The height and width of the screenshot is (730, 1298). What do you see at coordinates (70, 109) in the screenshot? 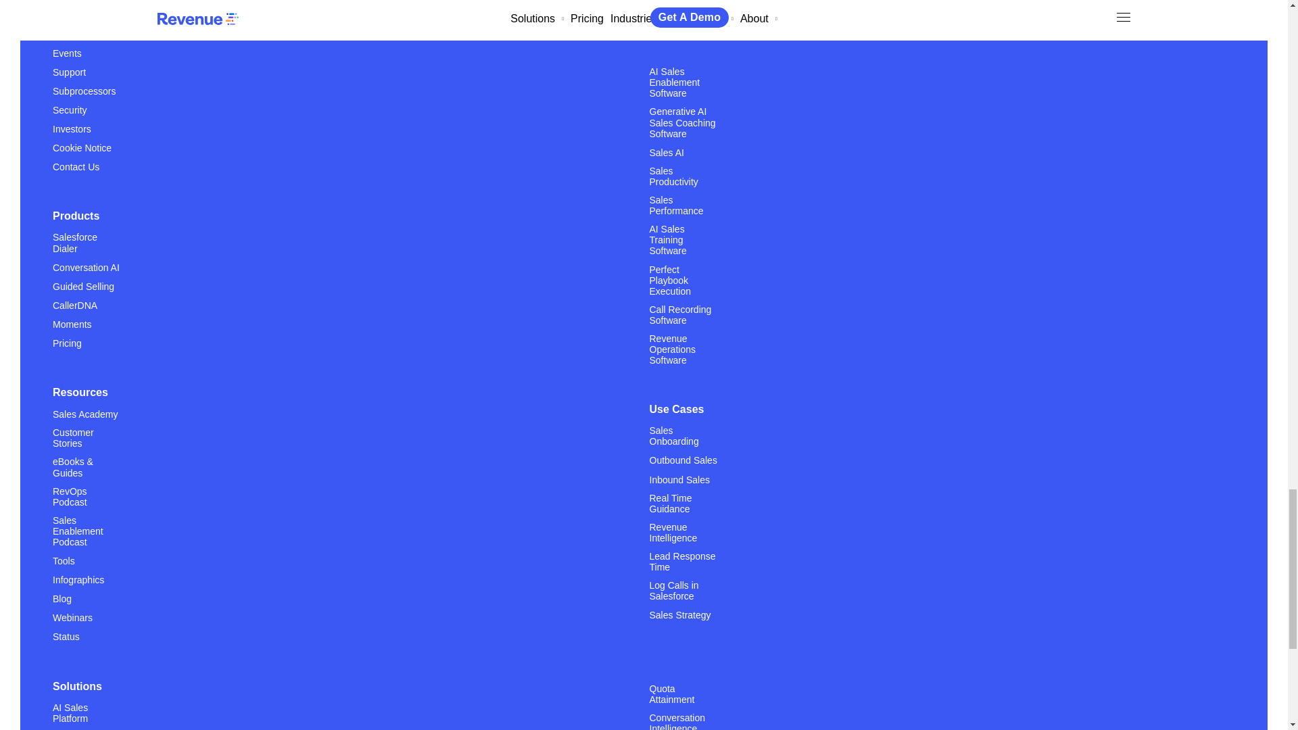
I see `Security` at bounding box center [70, 109].